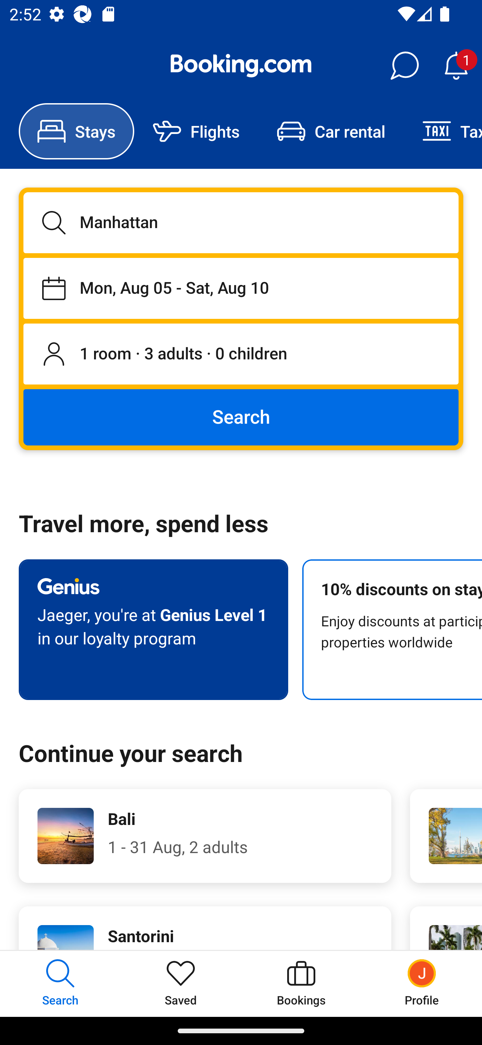  What do you see at coordinates (181, 983) in the screenshot?
I see `Saved` at bounding box center [181, 983].